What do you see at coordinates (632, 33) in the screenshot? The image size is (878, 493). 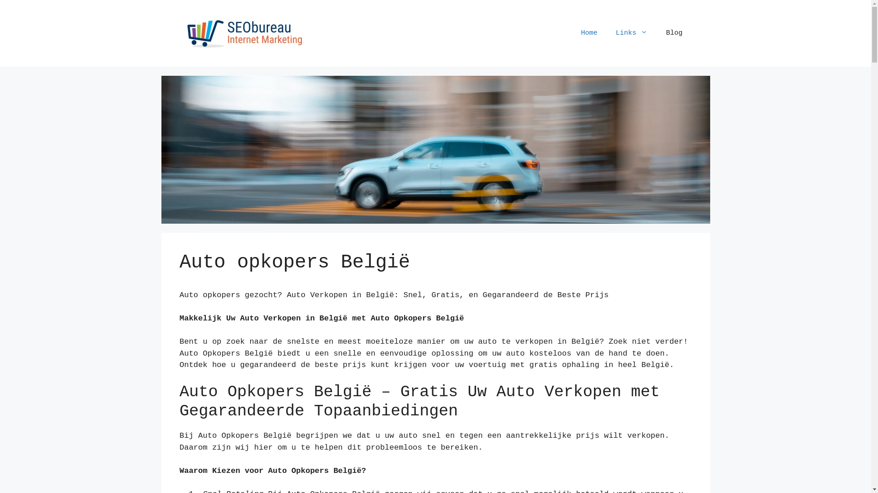 I see `Links` at bounding box center [632, 33].